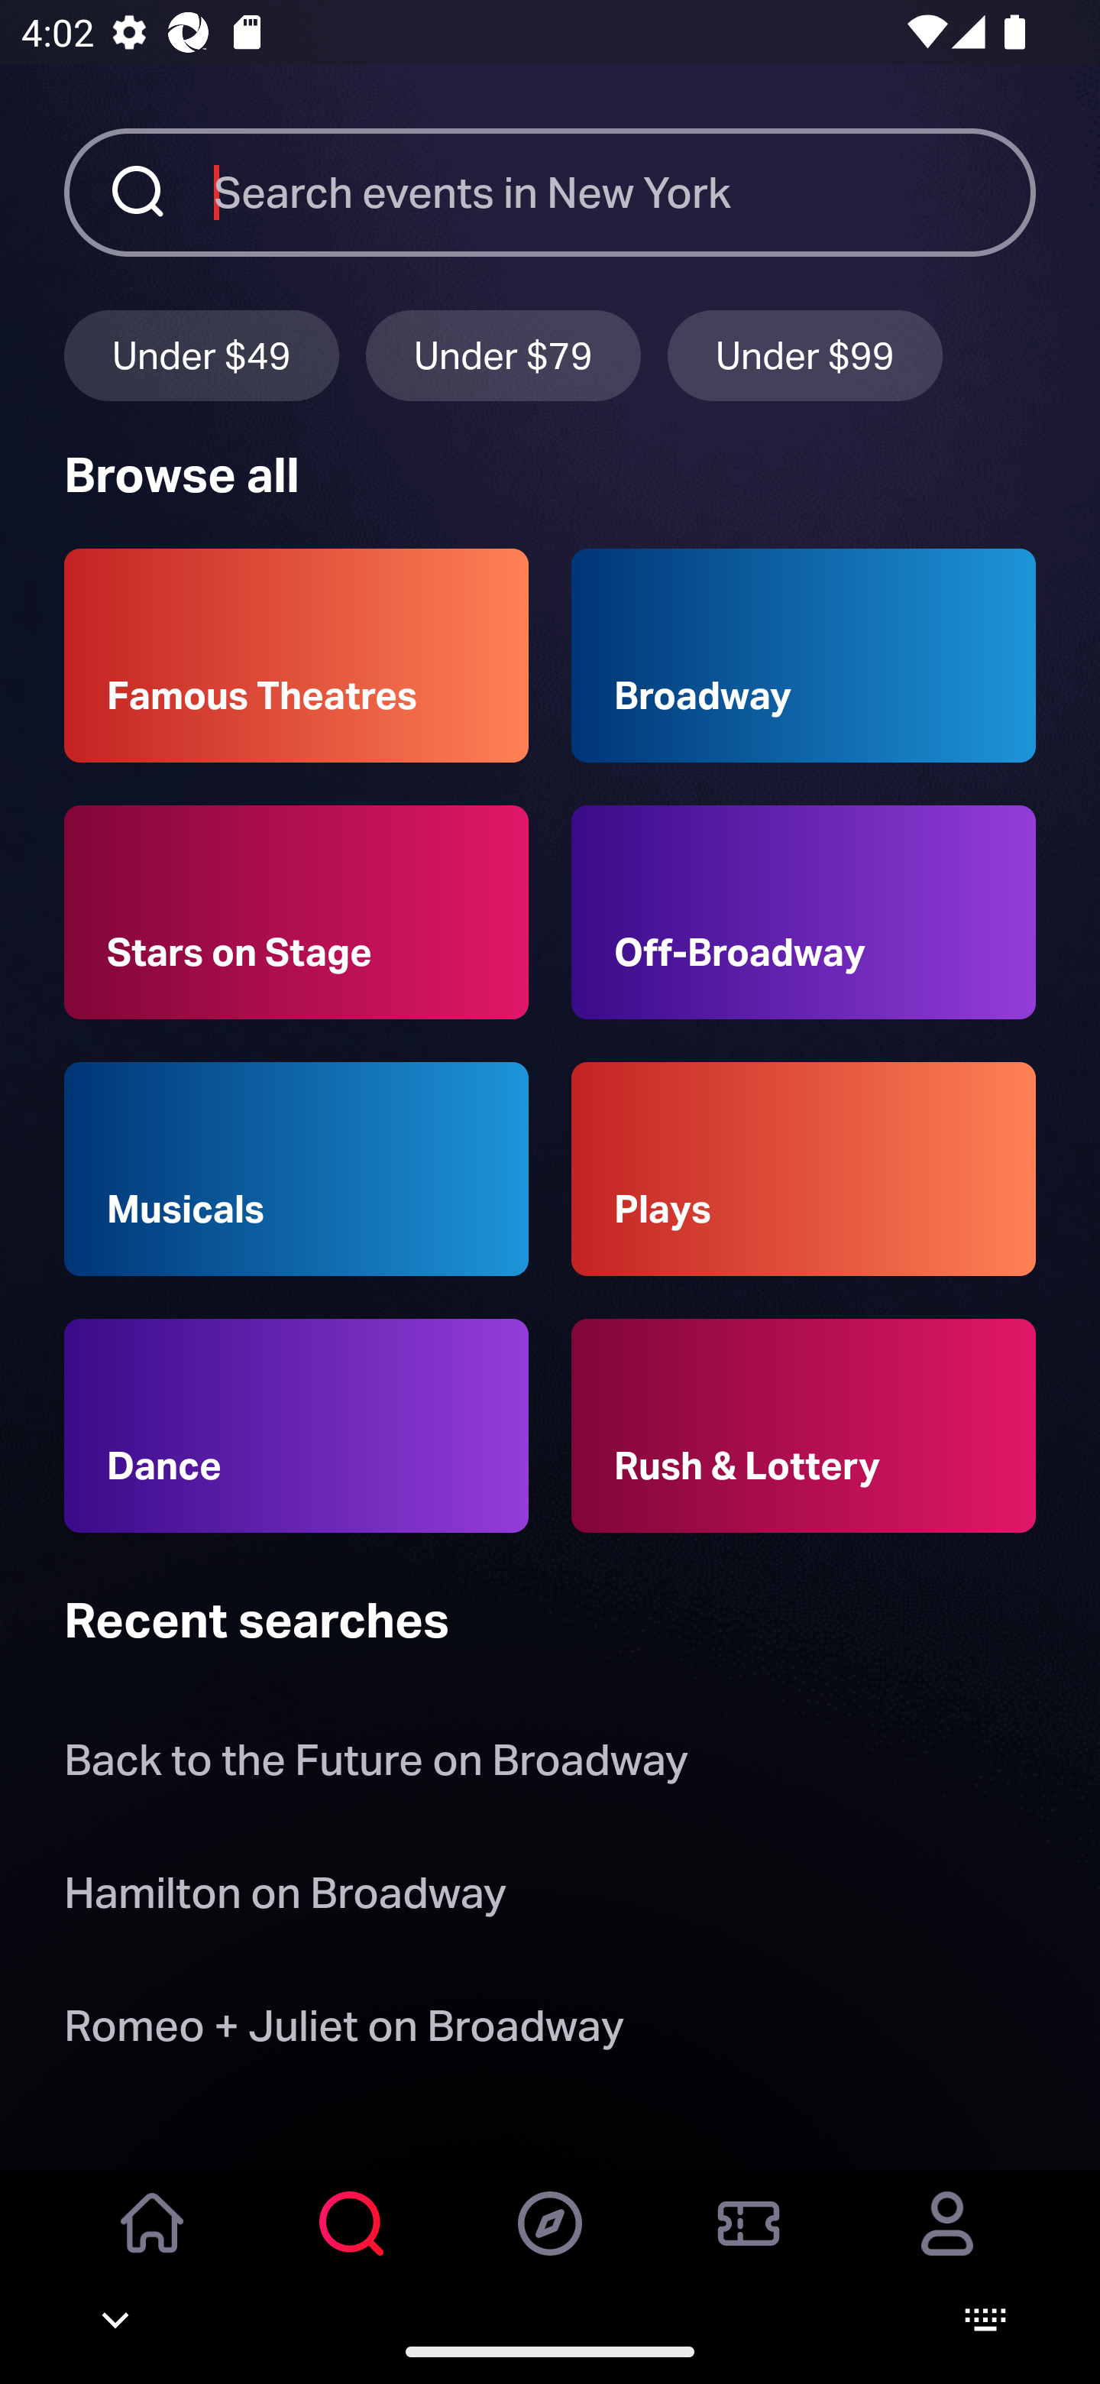 The image size is (1100, 2384). Describe the element at coordinates (296, 1426) in the screenshot. I see `Dance` at that location.